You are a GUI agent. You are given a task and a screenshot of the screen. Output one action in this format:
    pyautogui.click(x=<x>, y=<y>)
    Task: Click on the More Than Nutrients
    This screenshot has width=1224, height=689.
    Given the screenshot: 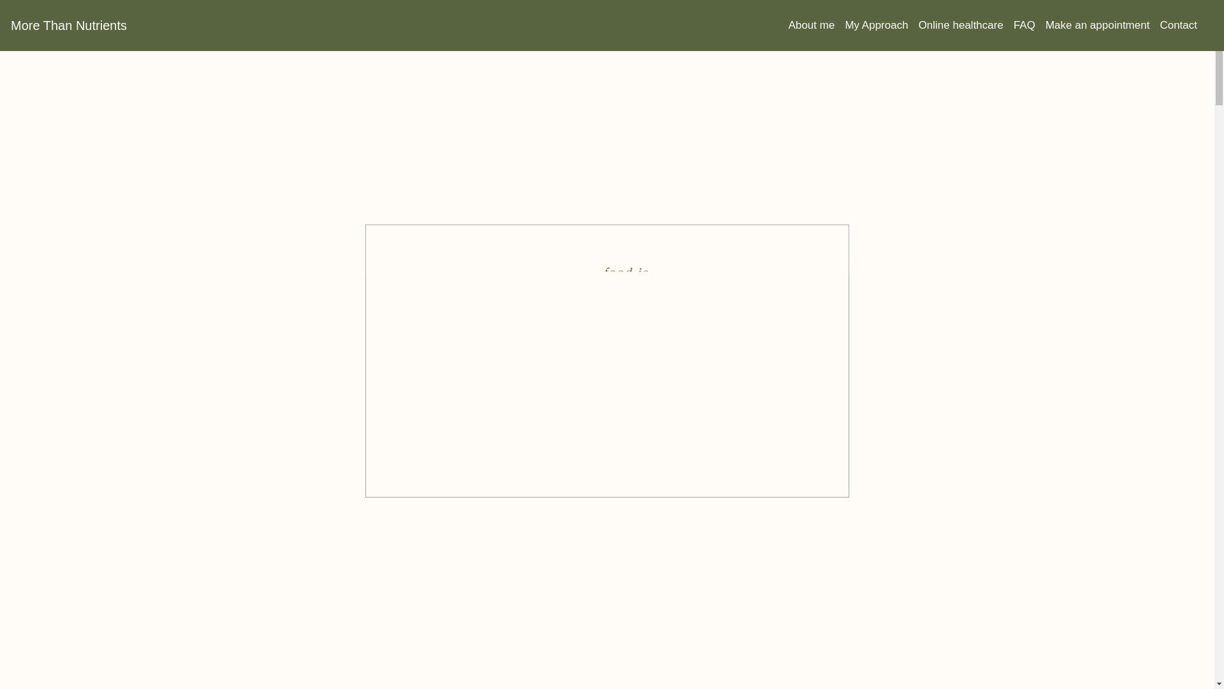 What is the action you would take?
    pyautogui.click(x=69, y=26)
    